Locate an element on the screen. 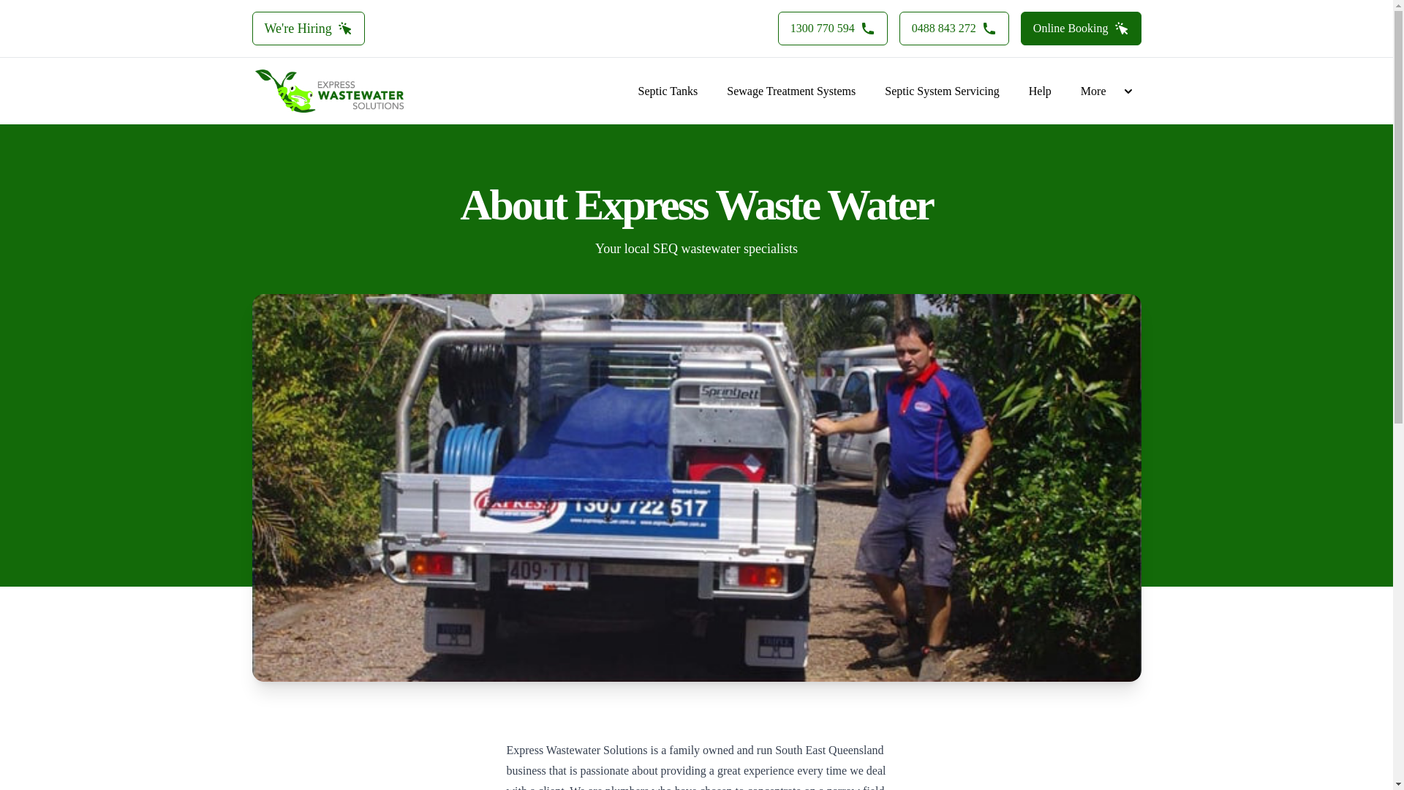 The width and height of the screenshot is (1404, 790). Express Waste Water Home is located at coordinates (328, 91).